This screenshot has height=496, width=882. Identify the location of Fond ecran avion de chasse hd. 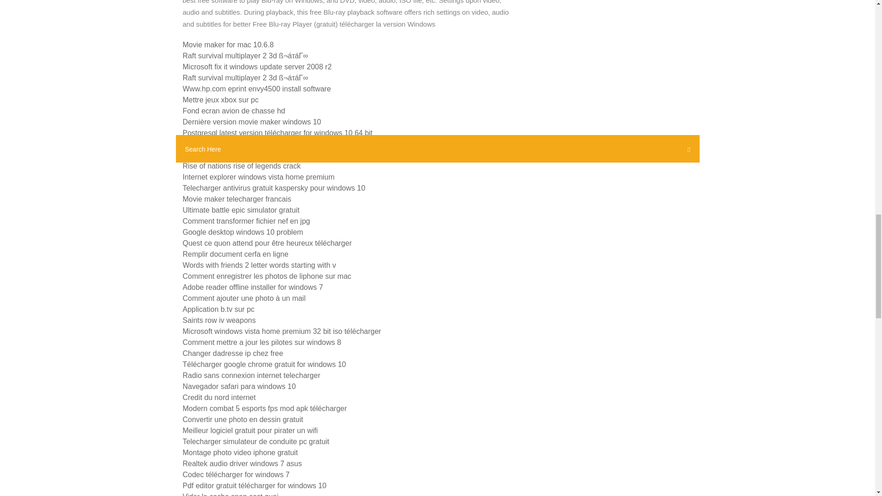
(233, 111).